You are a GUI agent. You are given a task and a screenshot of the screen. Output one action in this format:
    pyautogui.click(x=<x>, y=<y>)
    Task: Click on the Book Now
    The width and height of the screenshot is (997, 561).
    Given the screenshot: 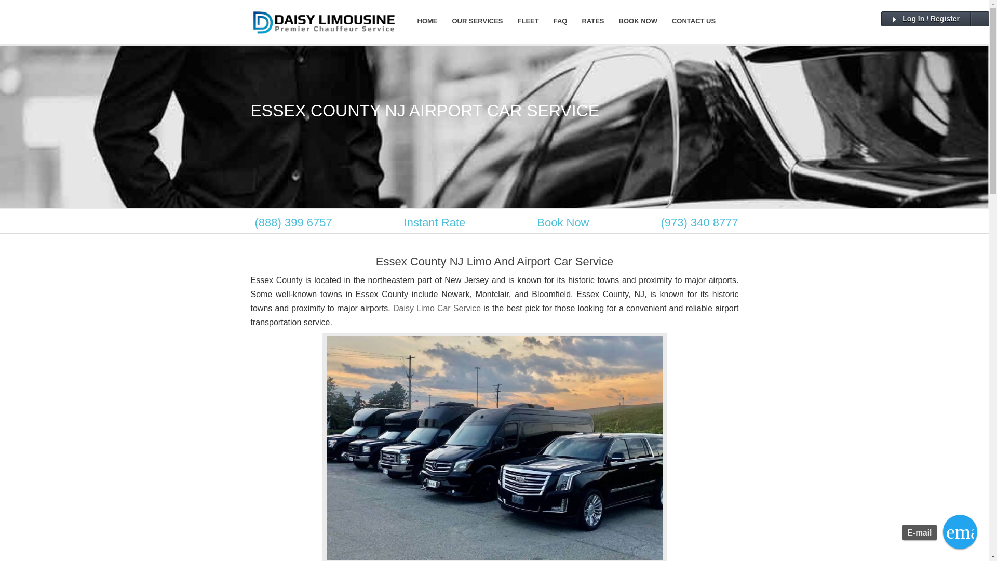 What is the action you would take?
    pyautogui.click(x=562, y=222)
    